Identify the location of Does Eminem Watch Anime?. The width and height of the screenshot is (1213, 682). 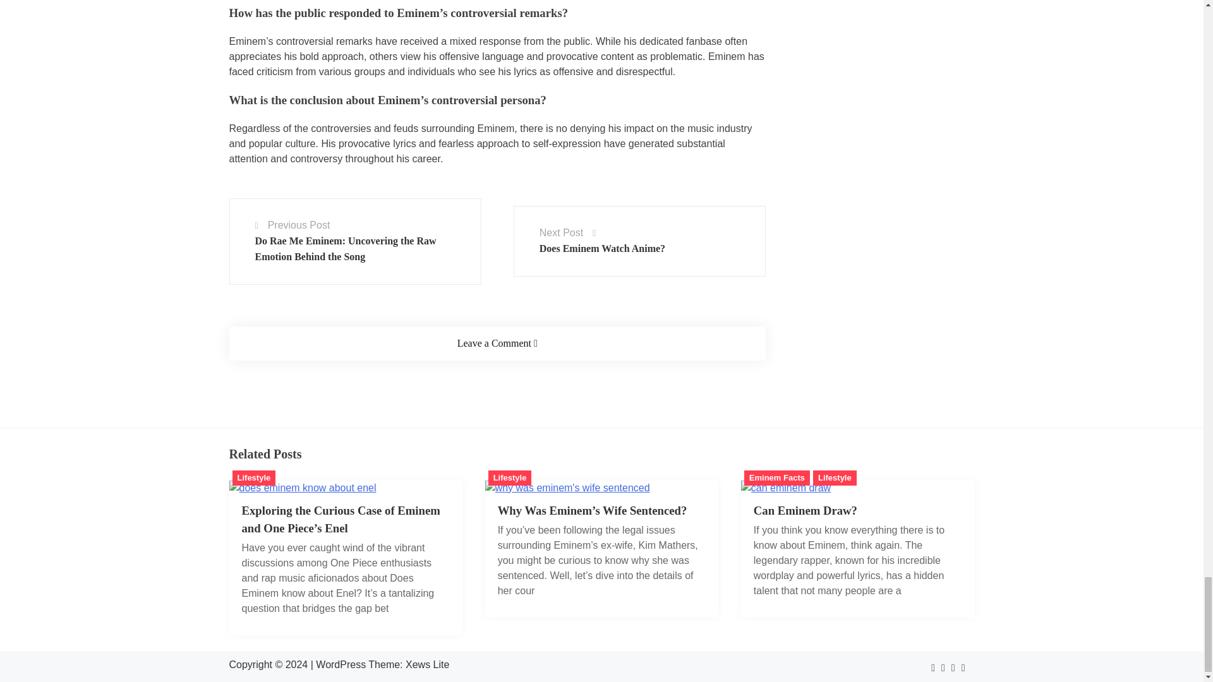
(602, 248).